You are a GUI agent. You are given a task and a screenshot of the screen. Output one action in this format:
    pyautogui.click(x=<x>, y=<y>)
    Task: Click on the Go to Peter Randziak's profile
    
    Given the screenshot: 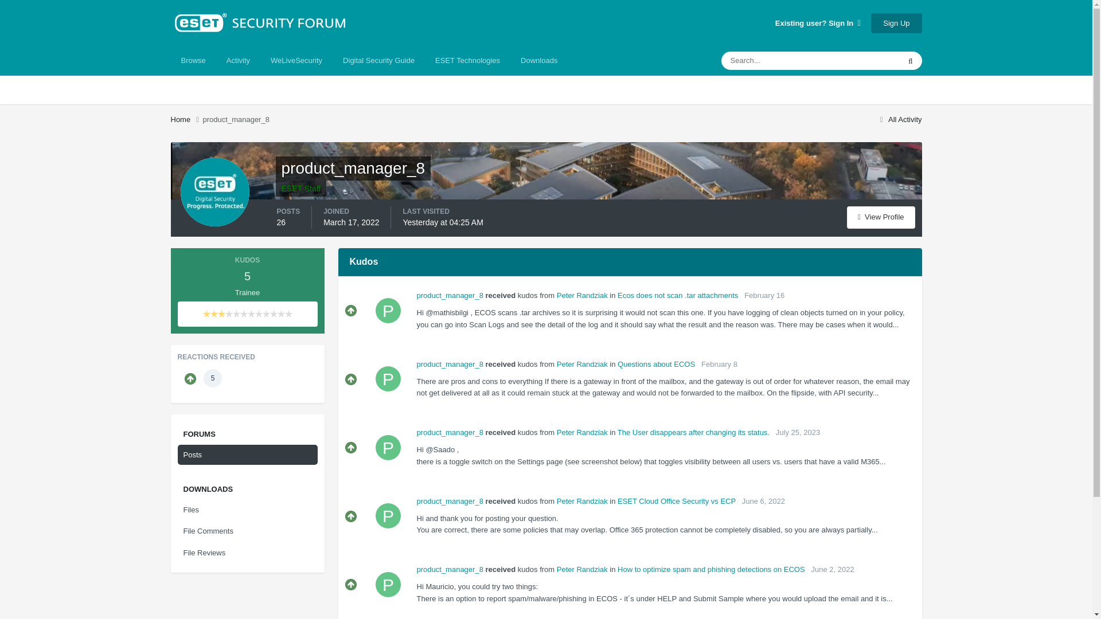 What is the action you would take?
    pyautogui.click(x=388, y=378)
    